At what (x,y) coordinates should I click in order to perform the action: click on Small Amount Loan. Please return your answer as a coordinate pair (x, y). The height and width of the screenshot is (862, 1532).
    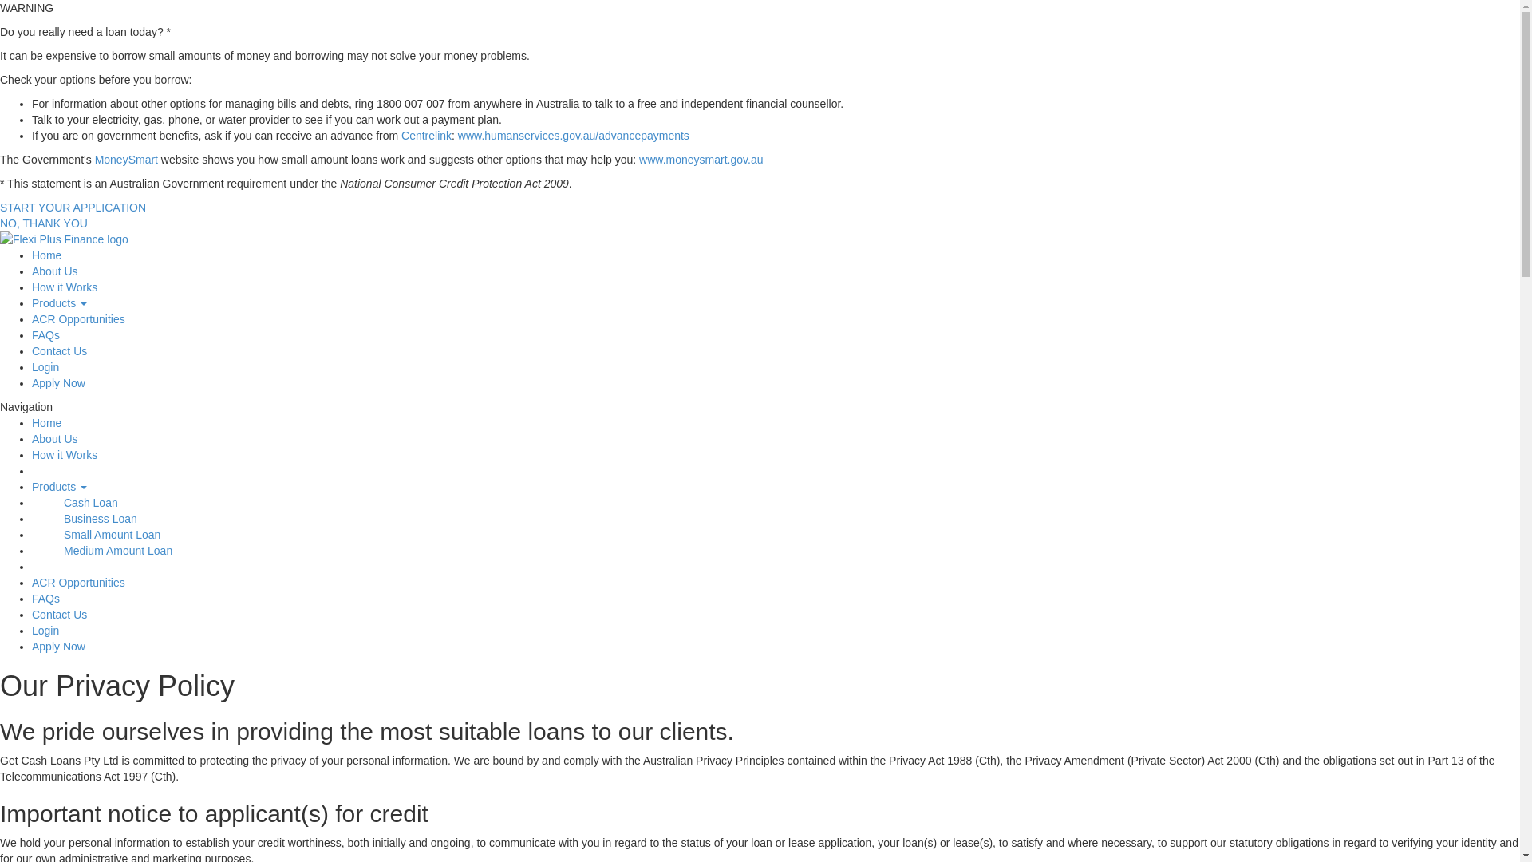
    Looking at the image, I should click on (96, 535).